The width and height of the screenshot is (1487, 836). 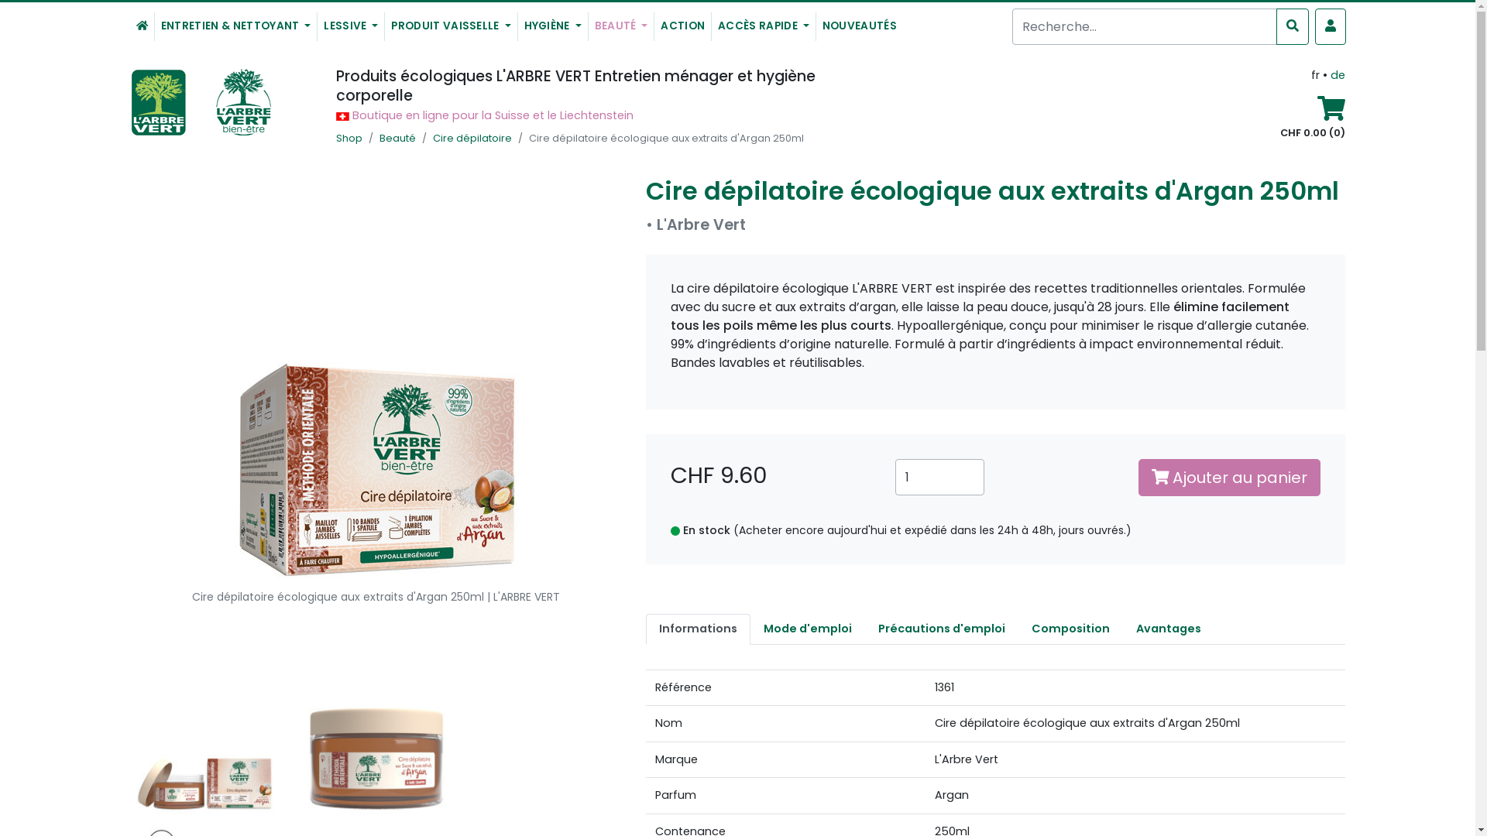 What do you see at coordinates (143, 26) in the screenshot?
I see `L'Arbre Vert home` at bounding box center [143, 26].